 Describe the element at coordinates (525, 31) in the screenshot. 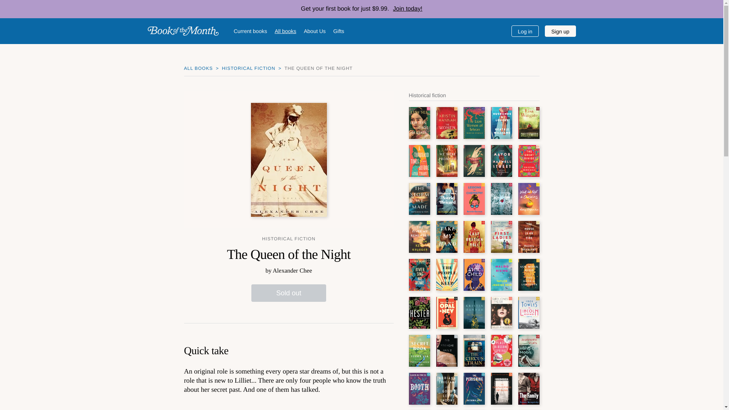

I see `Log in` at that location.